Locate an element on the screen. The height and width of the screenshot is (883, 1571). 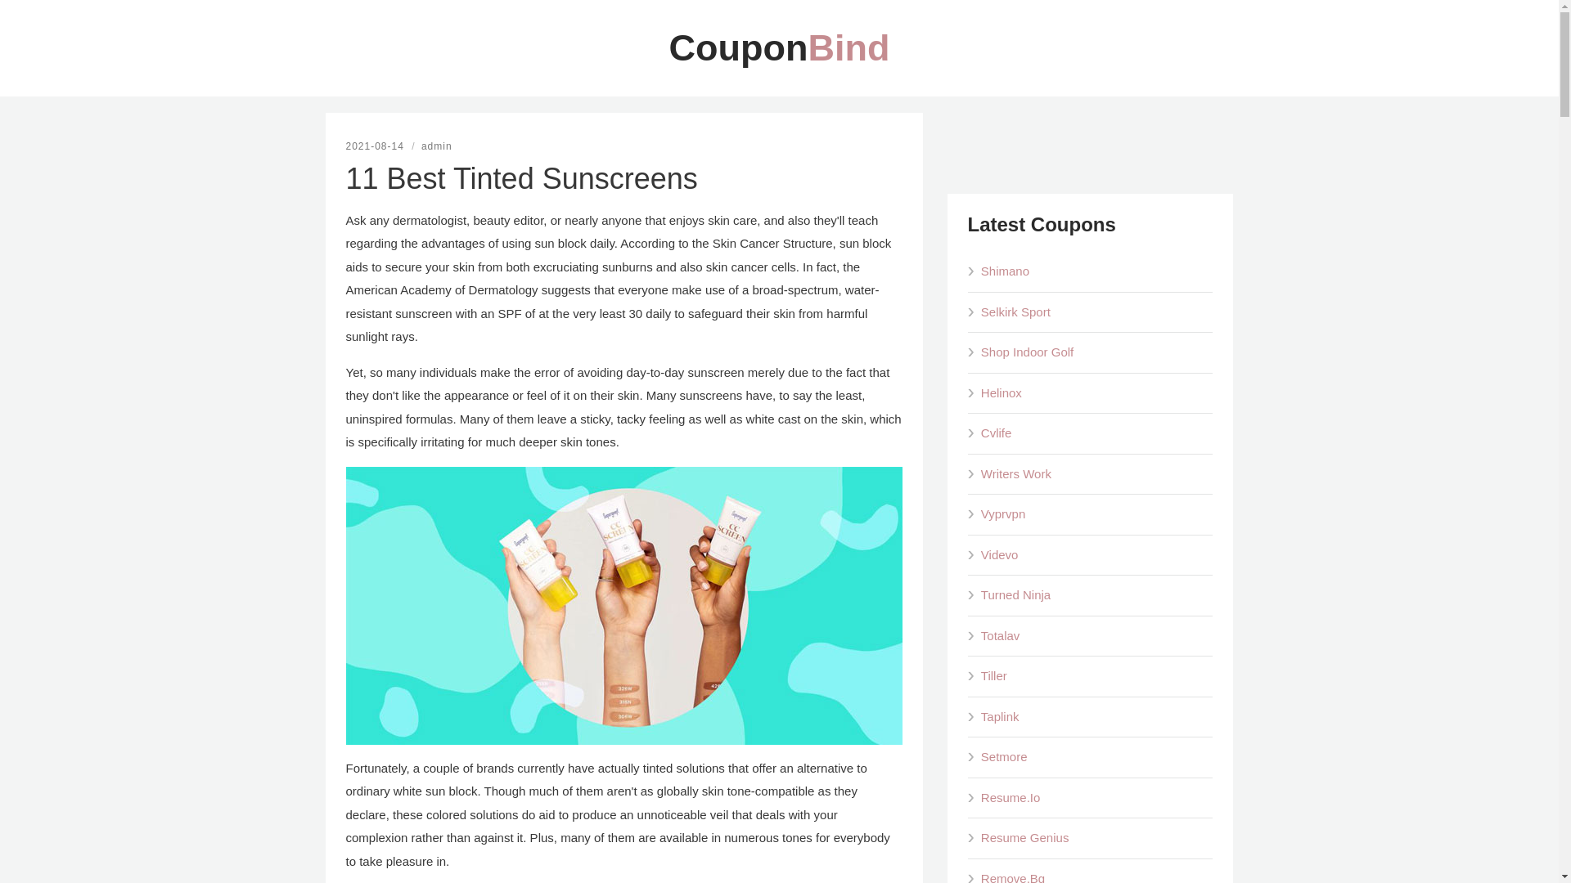
Helinox is located at coordinates (1096, 392).